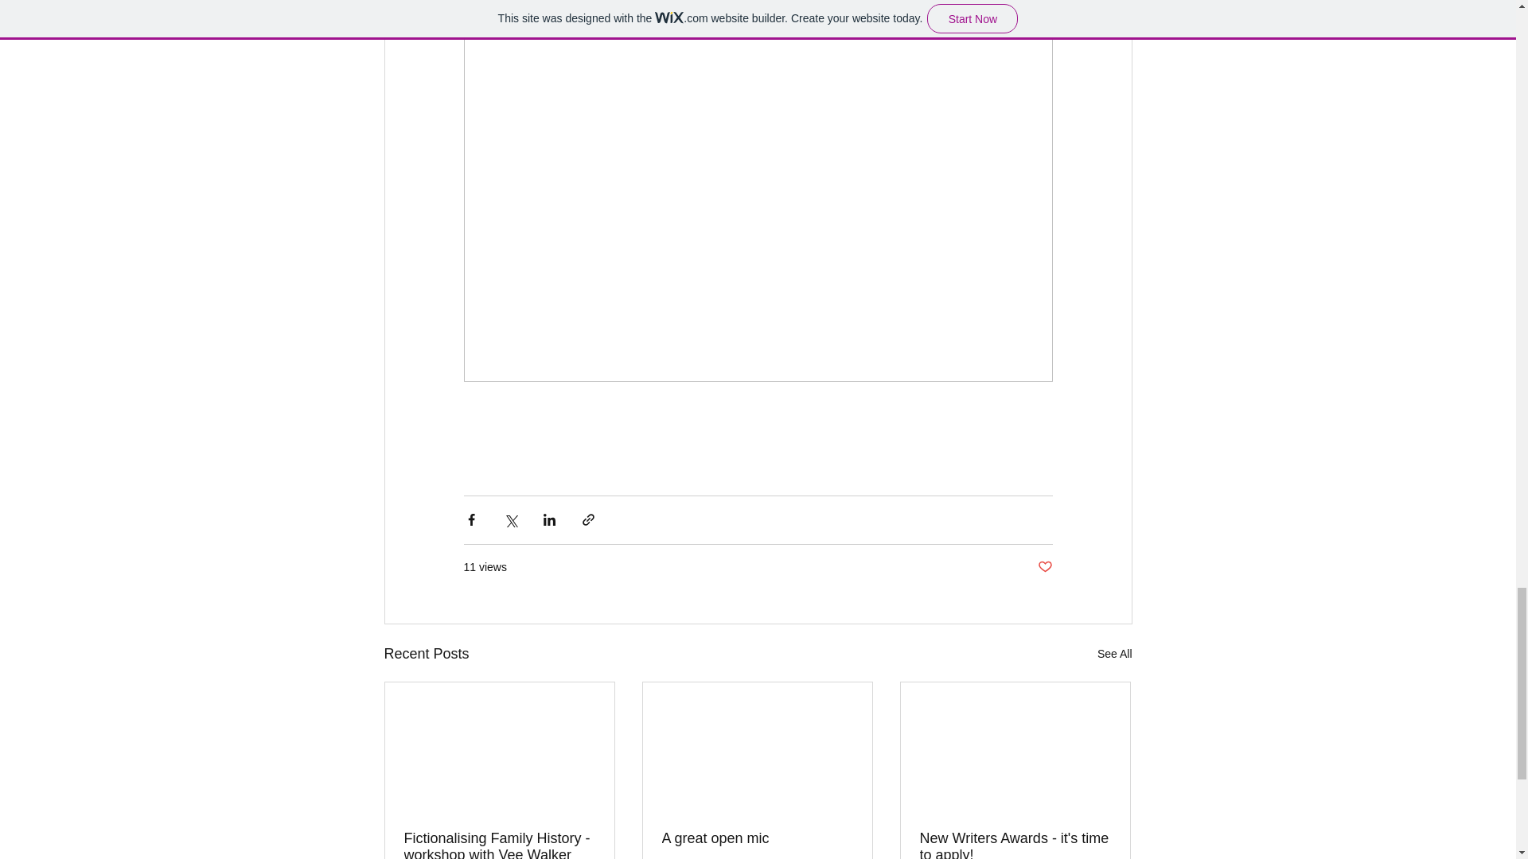 The image size is (1528, 859). What do you see at coordinates (1114, 654) in the screenshot?
I see `See All` at bounding box center [1114, 654].